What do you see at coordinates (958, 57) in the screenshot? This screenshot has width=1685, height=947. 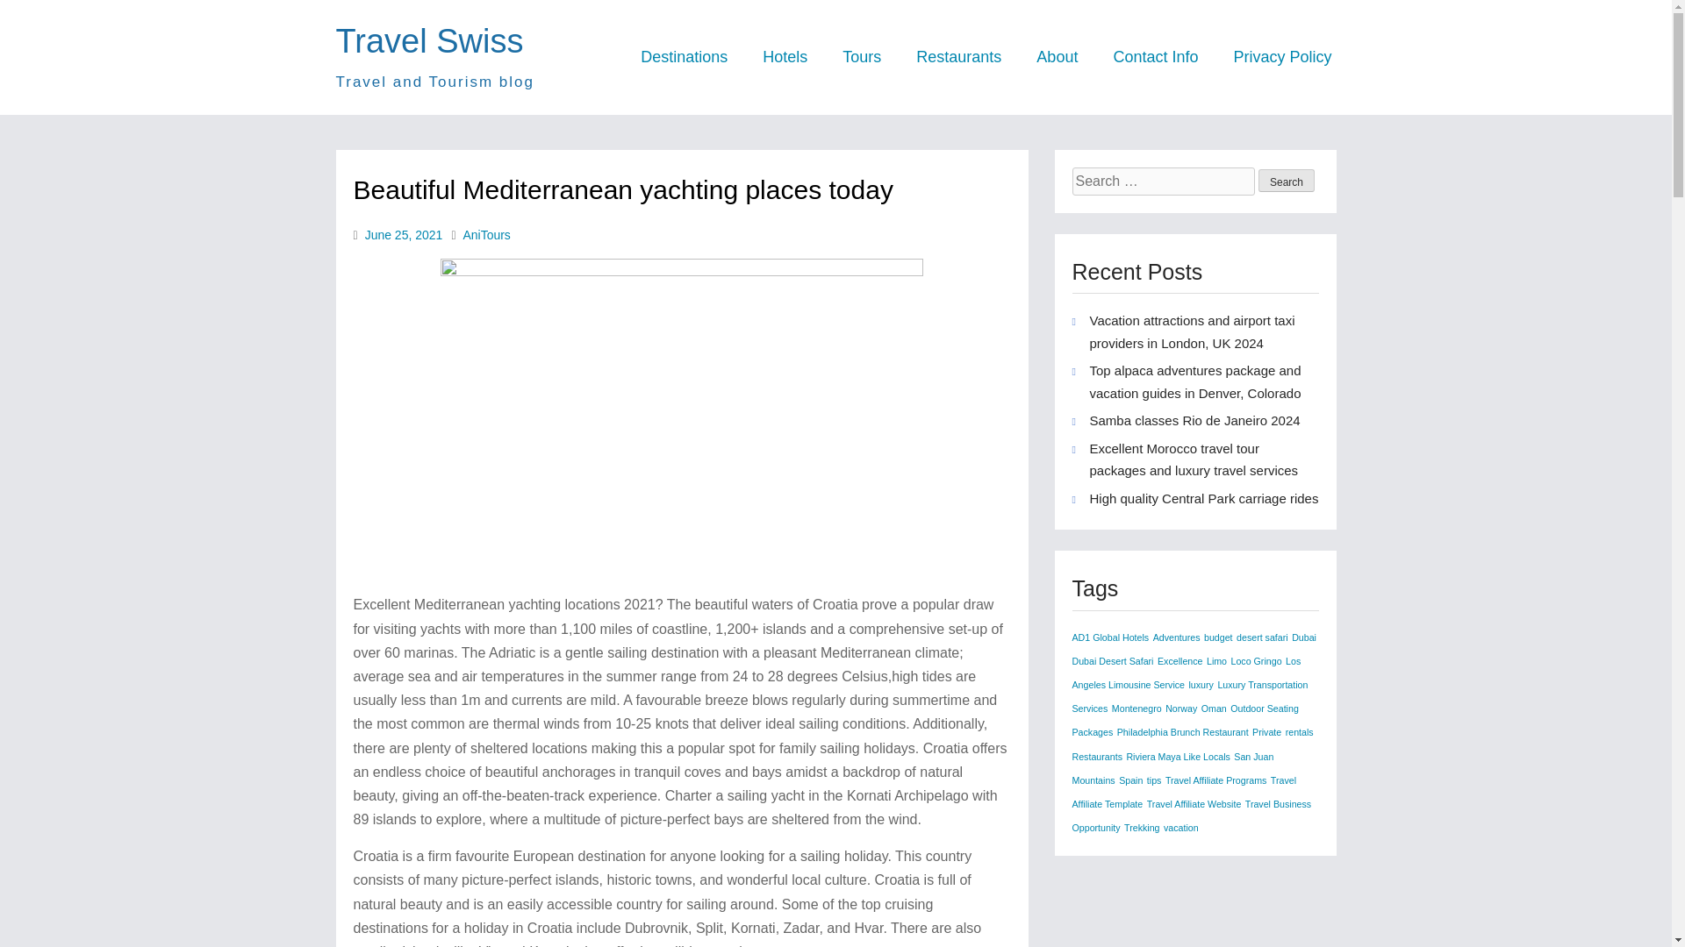 I see `Restaurants` at bounding box center [958, 57].